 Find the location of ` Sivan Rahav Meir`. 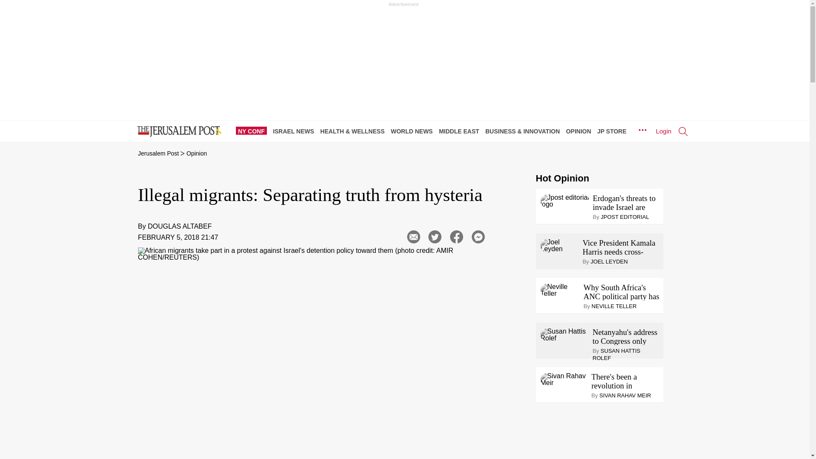

 Sivan Rahav Meir is located at coordinates (564, 379).